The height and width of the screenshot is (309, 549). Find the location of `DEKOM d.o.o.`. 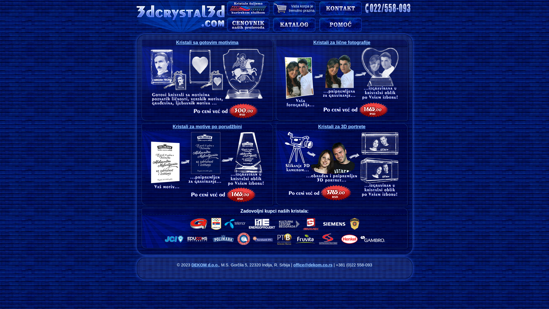

DEKOM d.o.o. is located at coordinates (205, 265).